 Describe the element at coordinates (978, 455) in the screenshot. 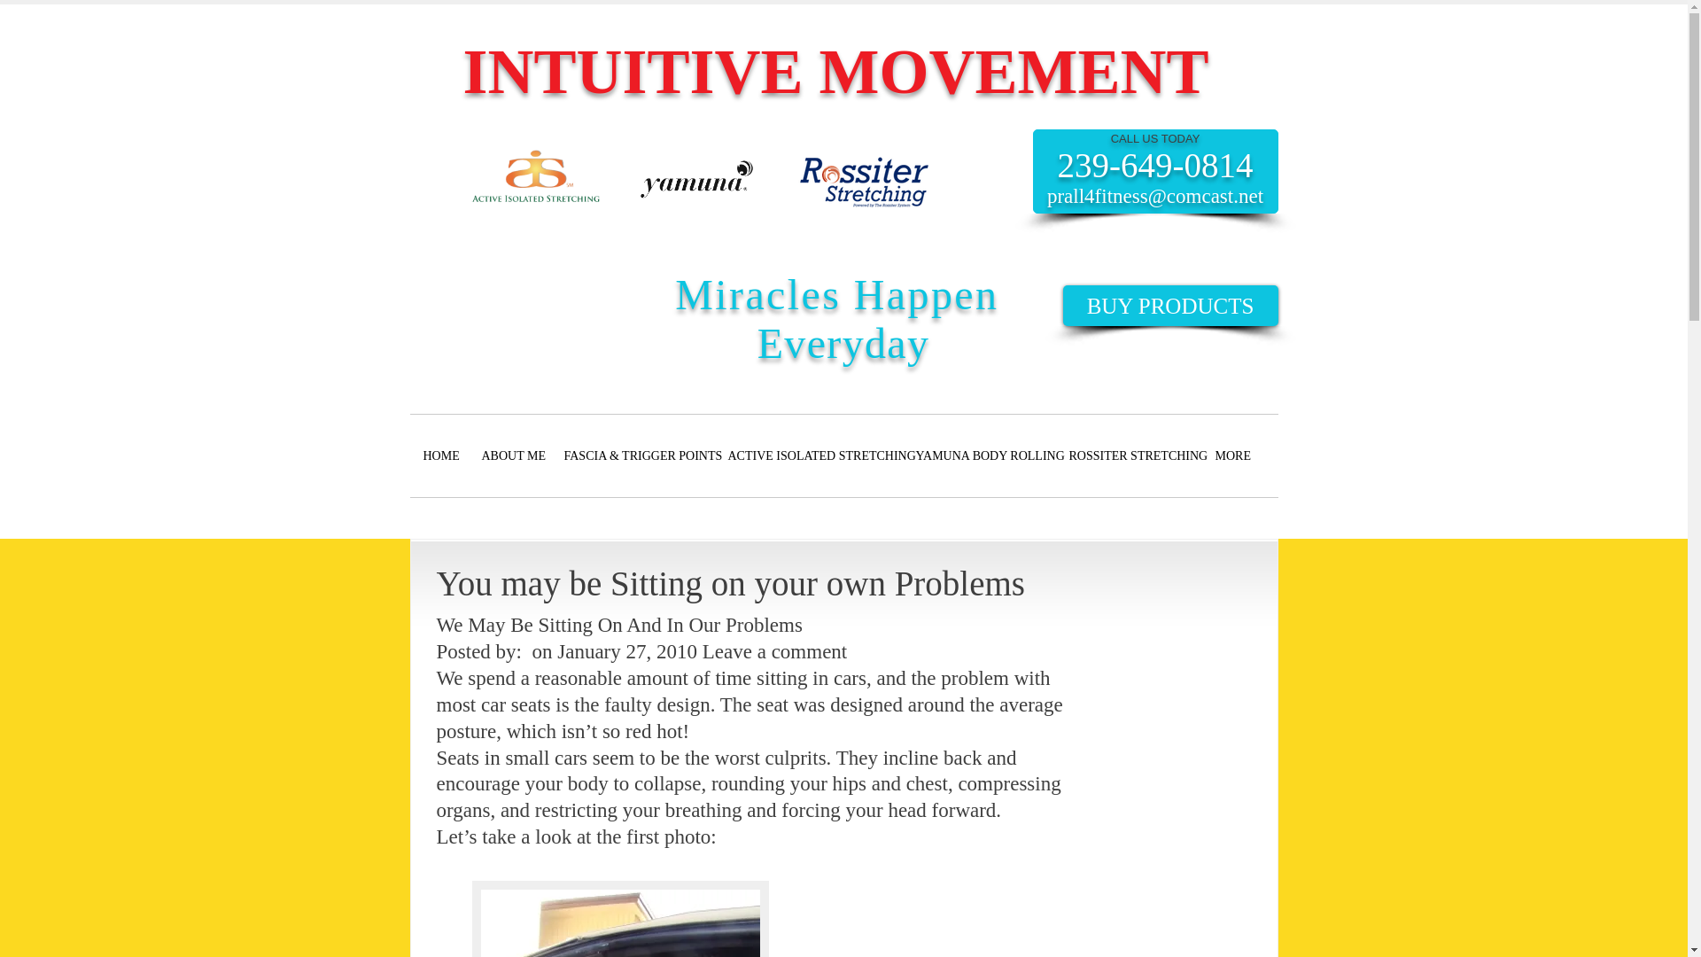

I see `YAMUNA BODY ROLLING` at that location.